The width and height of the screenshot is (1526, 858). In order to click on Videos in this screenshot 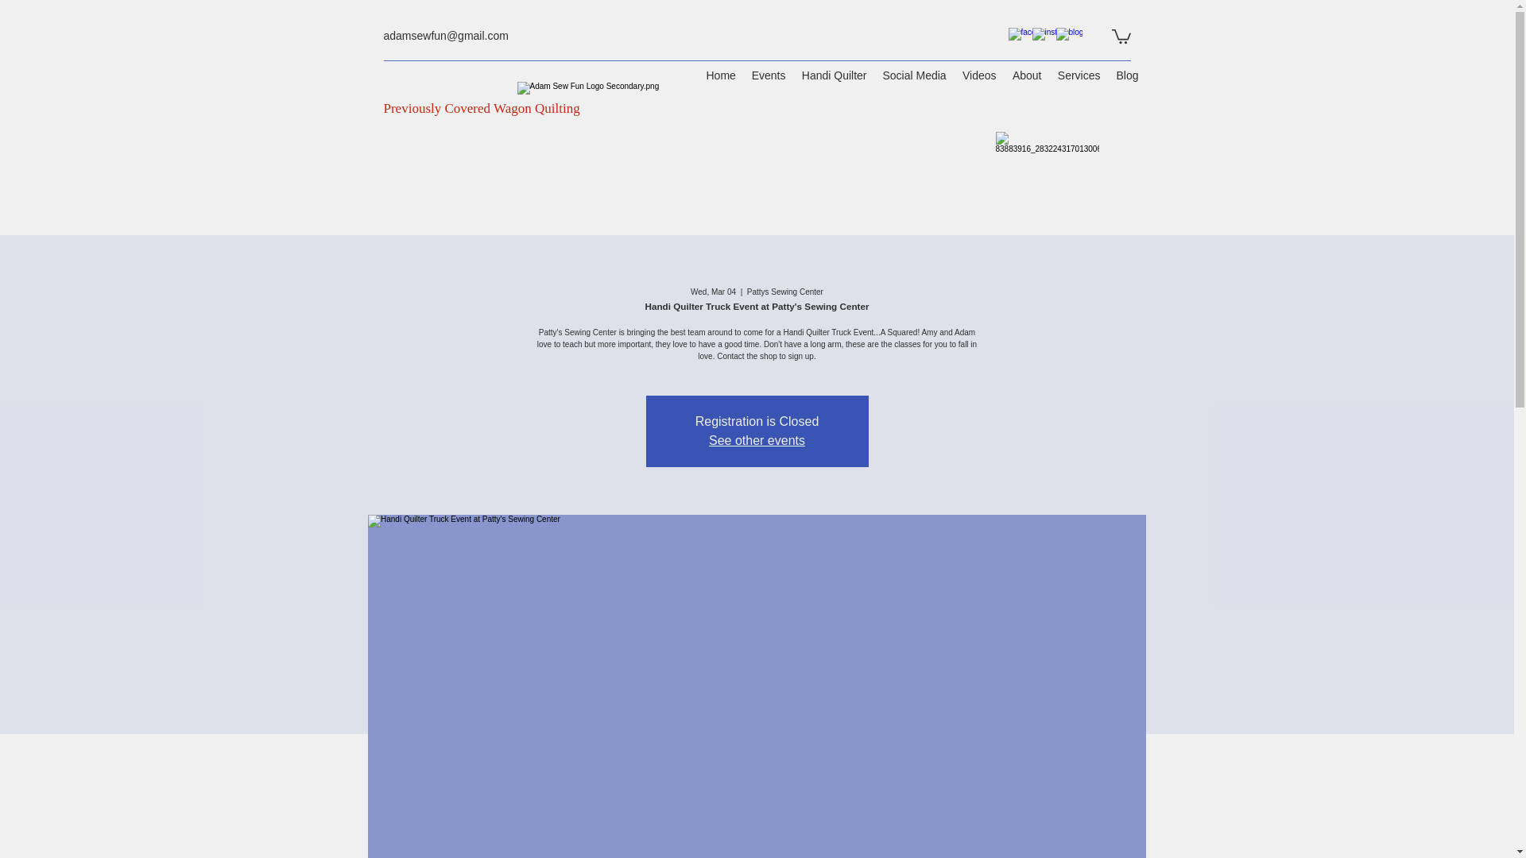, I will do `click(979, 75)`.